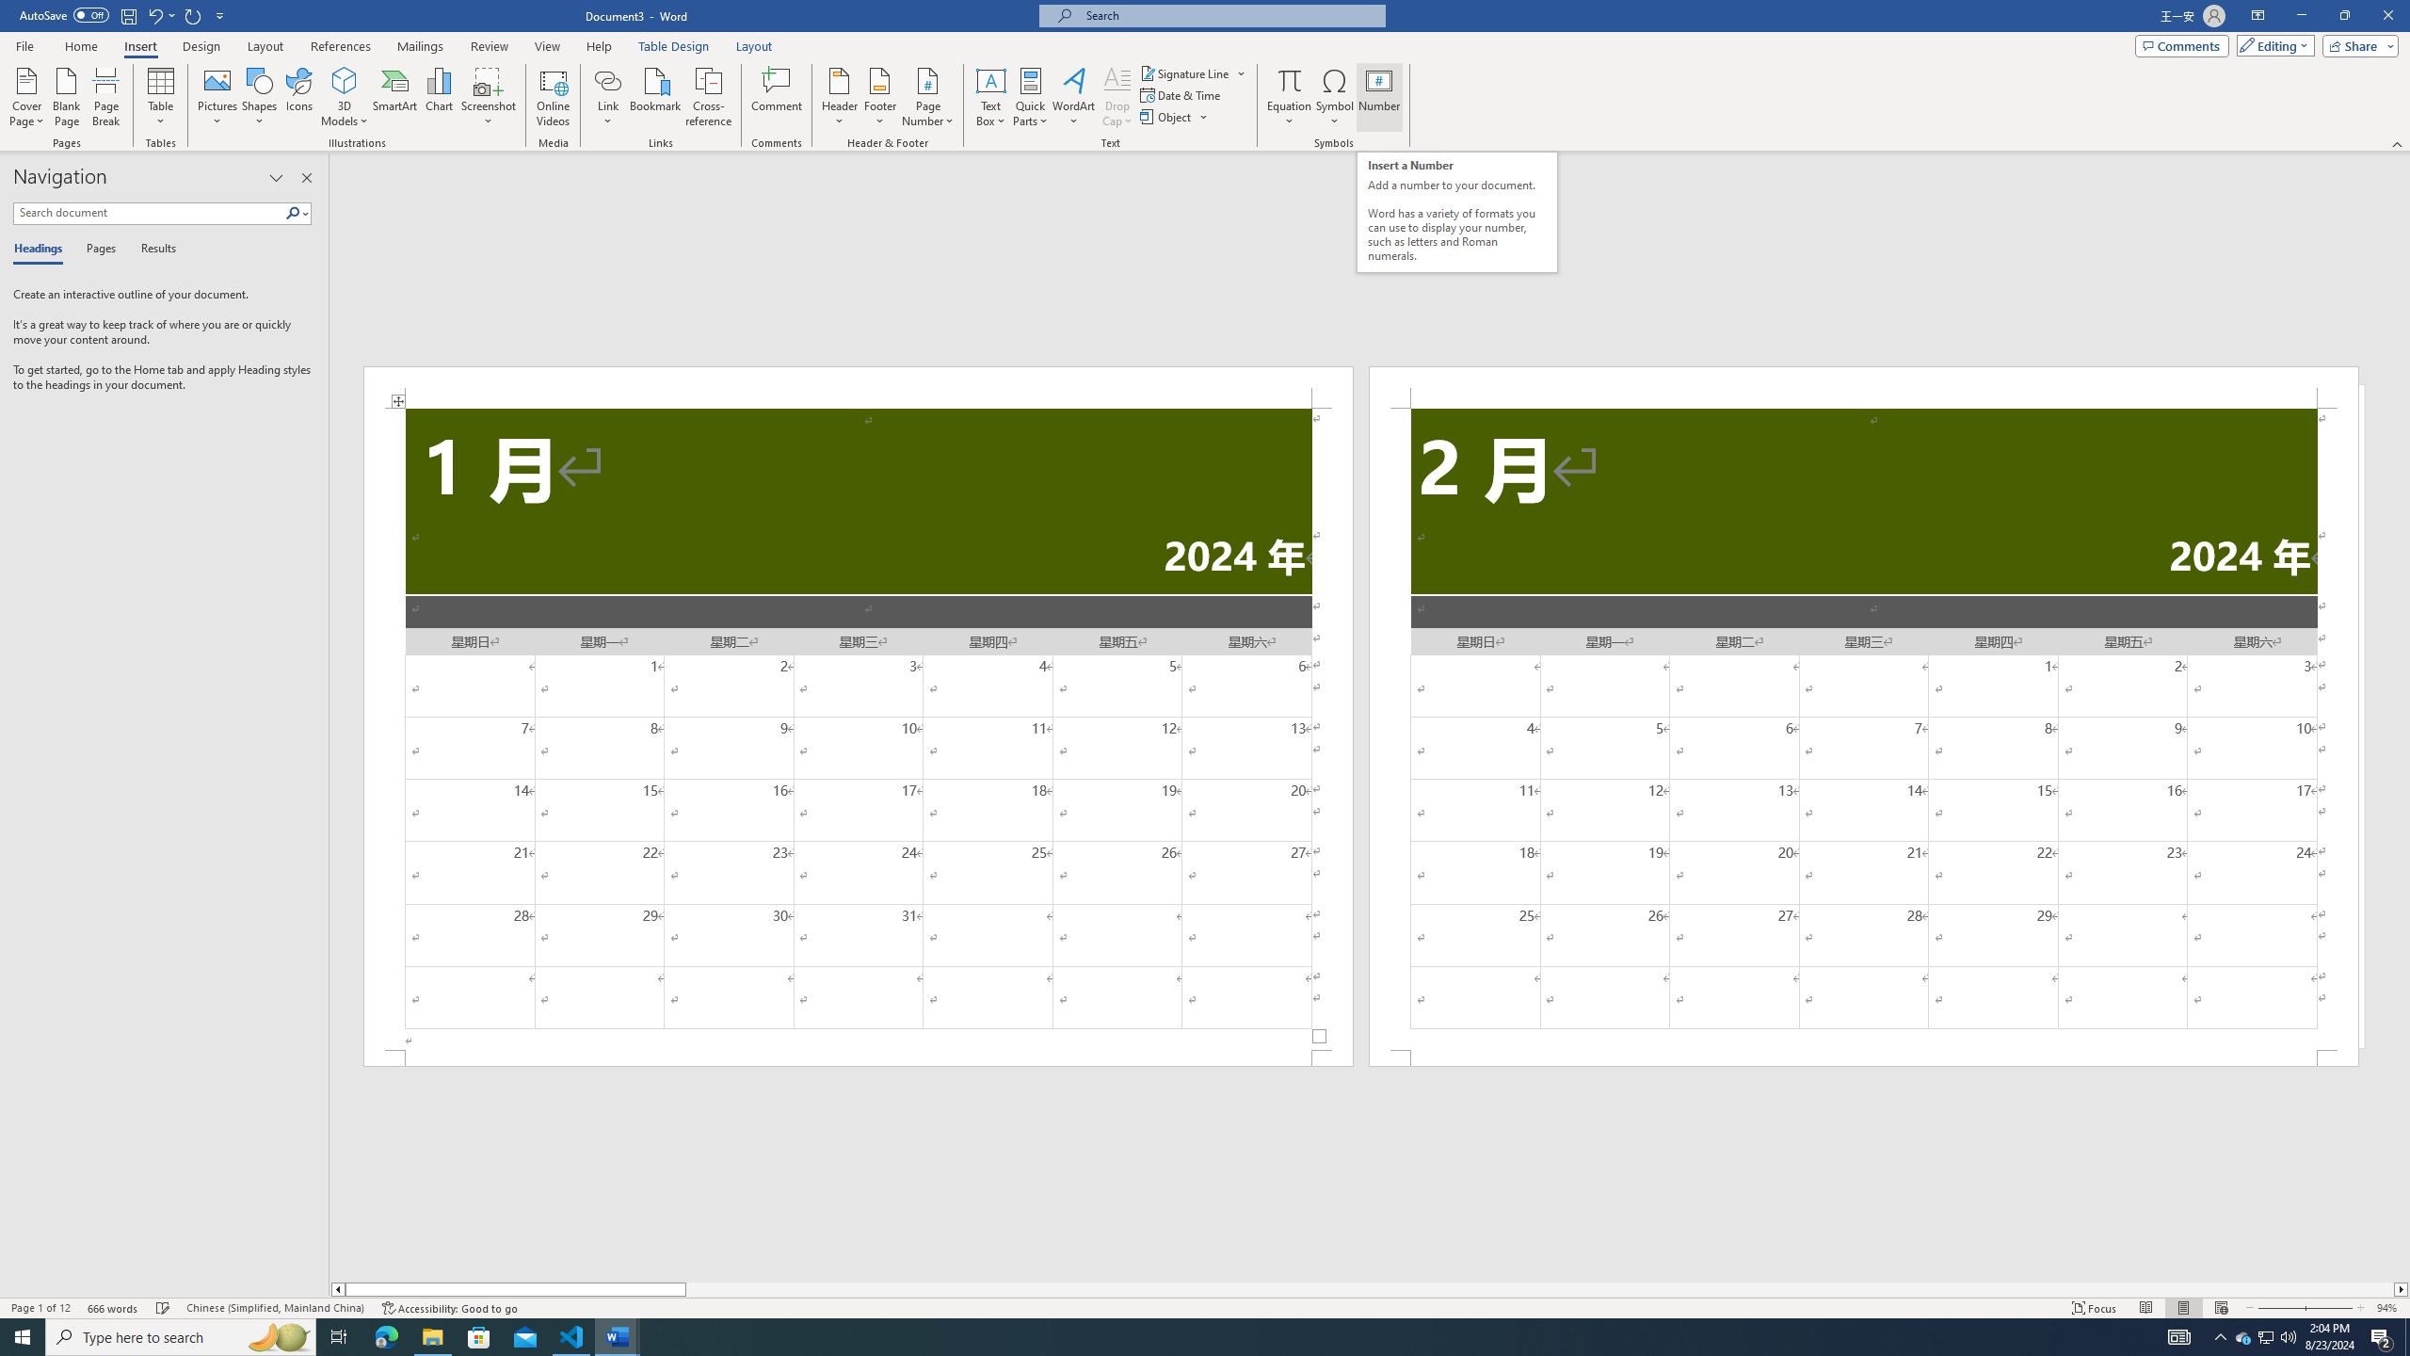  Describe the element at coordinates (1864, 1058) in the screenshot. I see `Footer -Section 2-` at that location.